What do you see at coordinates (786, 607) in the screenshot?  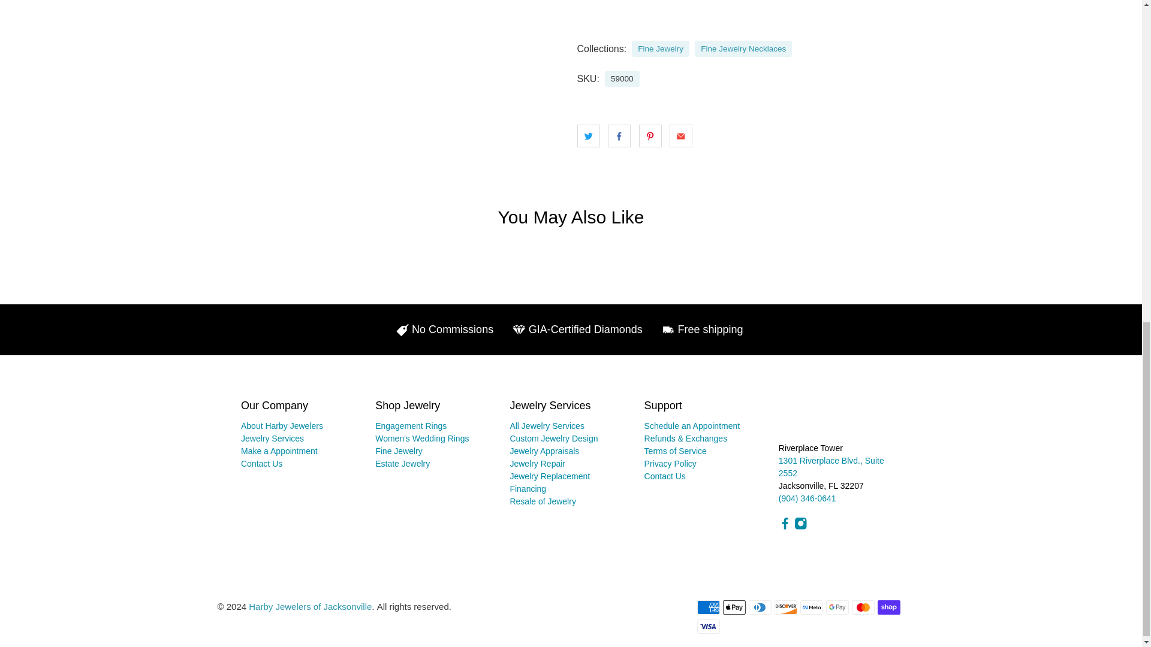 I see `Discover` at bounding box center [786, 607].